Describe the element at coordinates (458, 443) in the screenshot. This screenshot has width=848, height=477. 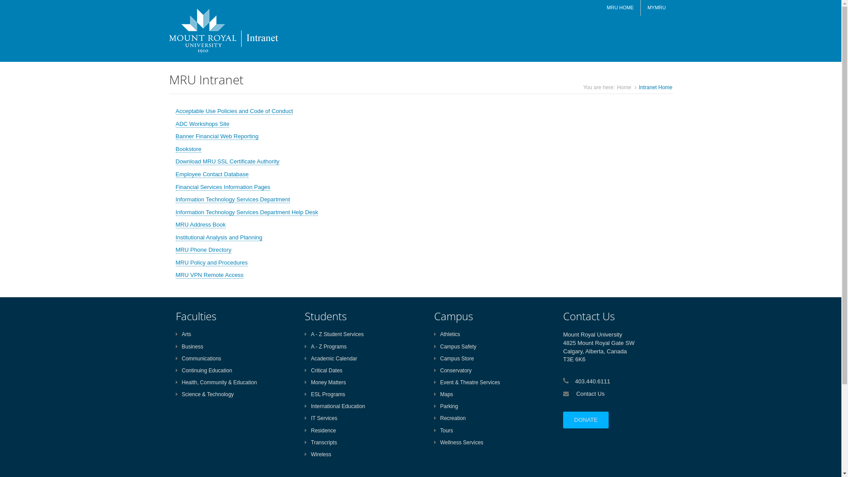
I see `Wellness Services` at that location.